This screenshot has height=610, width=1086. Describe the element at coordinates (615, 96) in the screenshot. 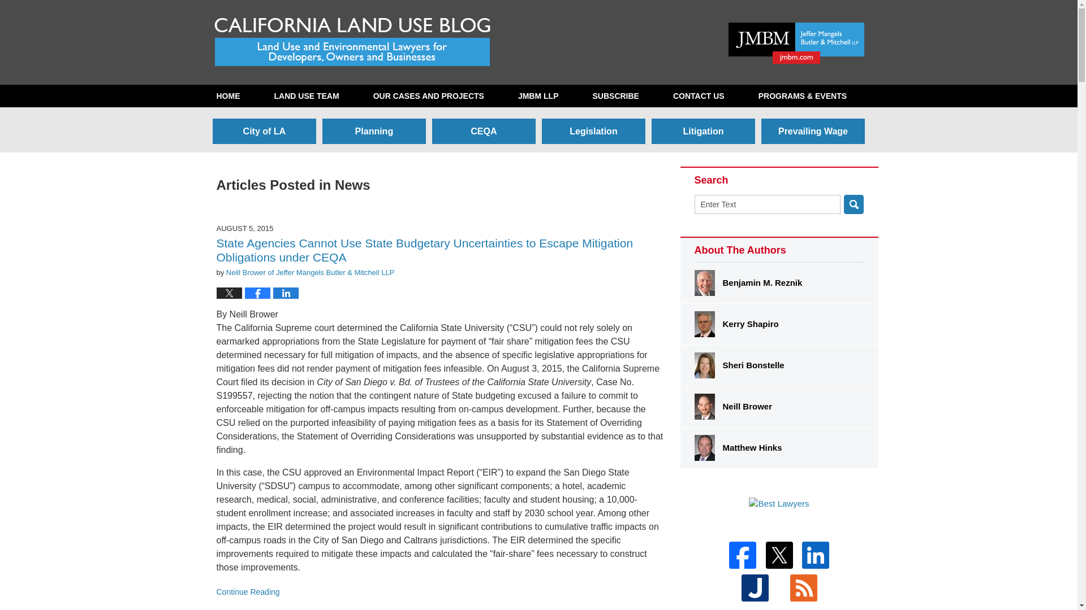

I see `SUBSCRIBE` at that location.